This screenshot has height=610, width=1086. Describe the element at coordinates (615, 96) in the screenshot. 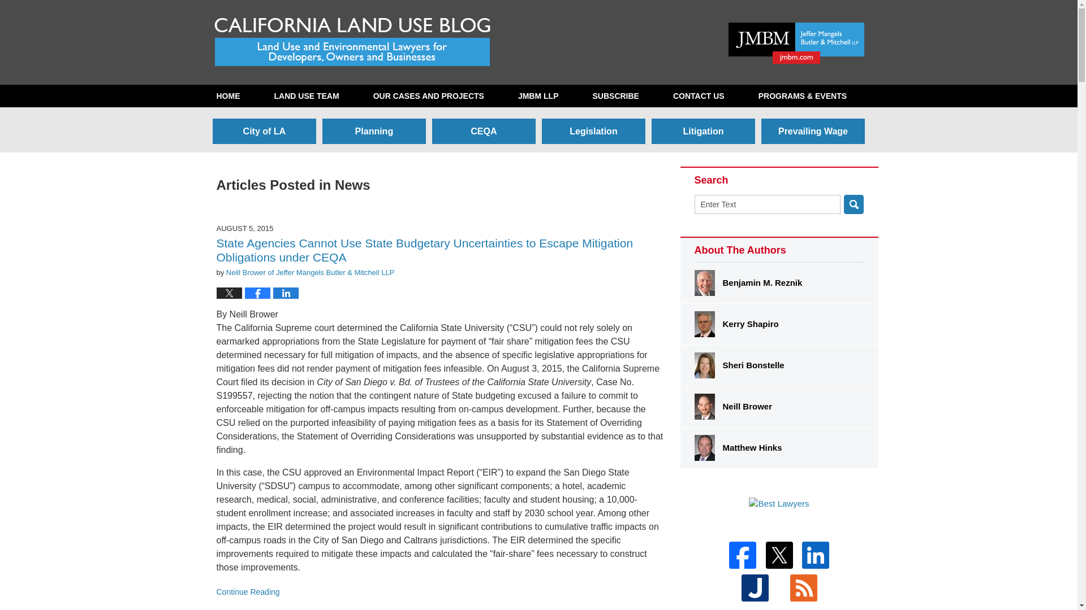

I see `SUBSCRIBE` at that location.